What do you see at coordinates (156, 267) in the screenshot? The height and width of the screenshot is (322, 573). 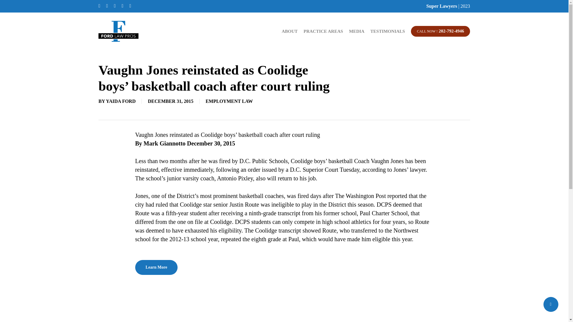 I see `Learn More` at bounding box center [156, 267].